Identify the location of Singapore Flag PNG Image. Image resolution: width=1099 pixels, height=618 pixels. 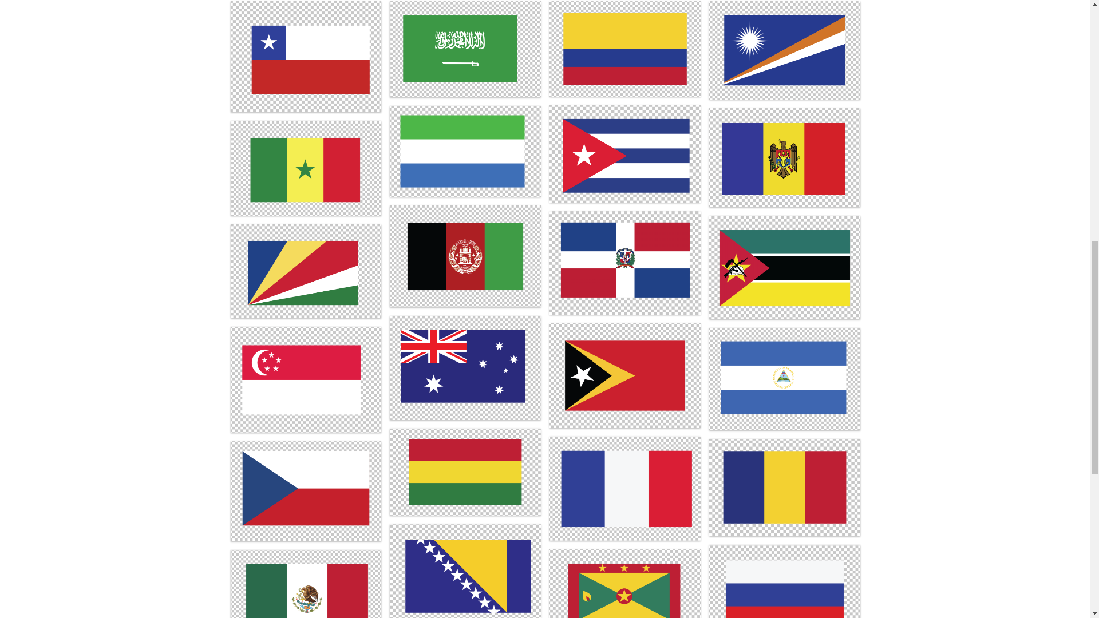
(306, 380).